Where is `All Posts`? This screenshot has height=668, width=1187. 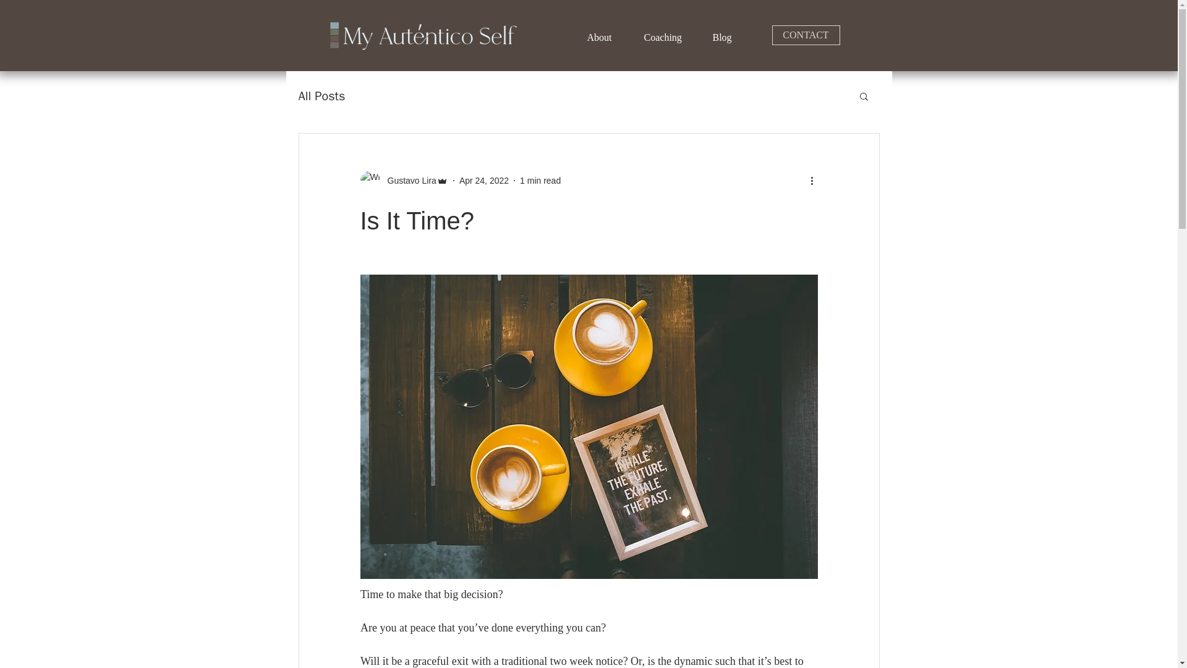 All Posts is located at coordinates (321, 95).